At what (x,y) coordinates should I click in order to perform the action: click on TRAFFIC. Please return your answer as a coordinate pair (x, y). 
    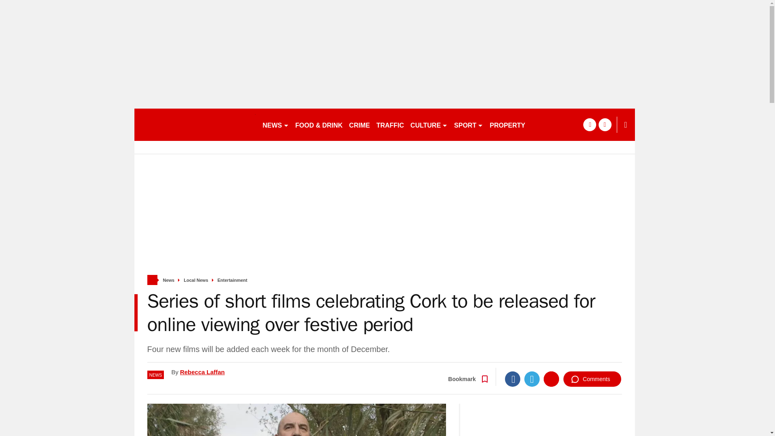
    Looking at the image, I should click on (390, 124).